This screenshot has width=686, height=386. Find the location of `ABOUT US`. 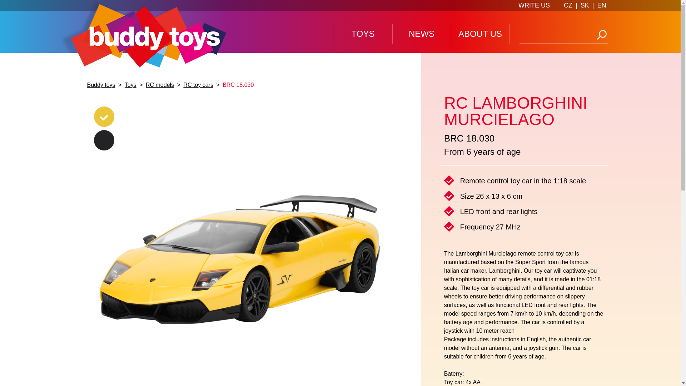

ABOUT US is located at coordinates (479, 34).